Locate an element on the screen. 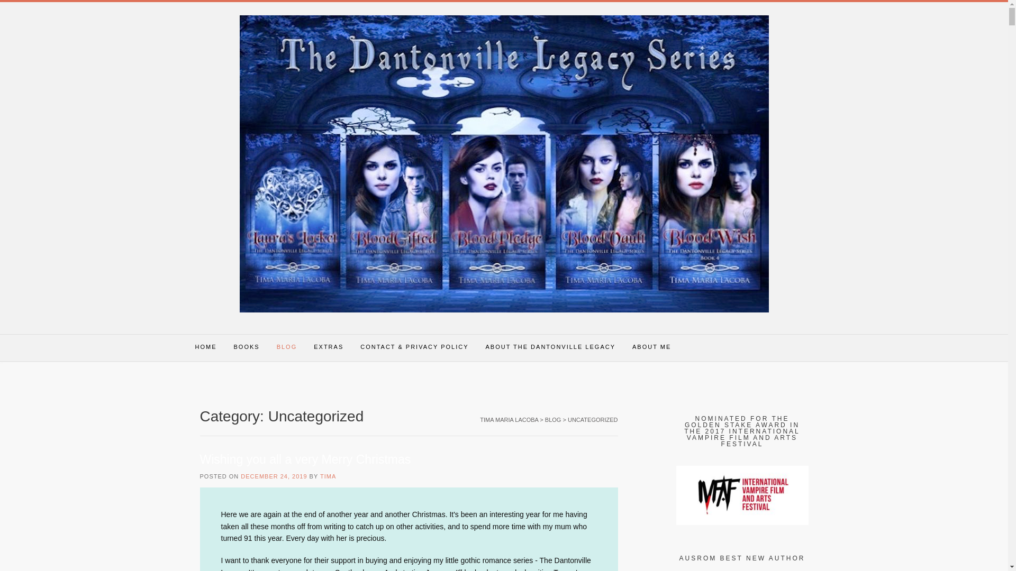 This screenshot has height=571, width=1016. DECEMBER 24, 2019 is located at coordinates (274, 476).